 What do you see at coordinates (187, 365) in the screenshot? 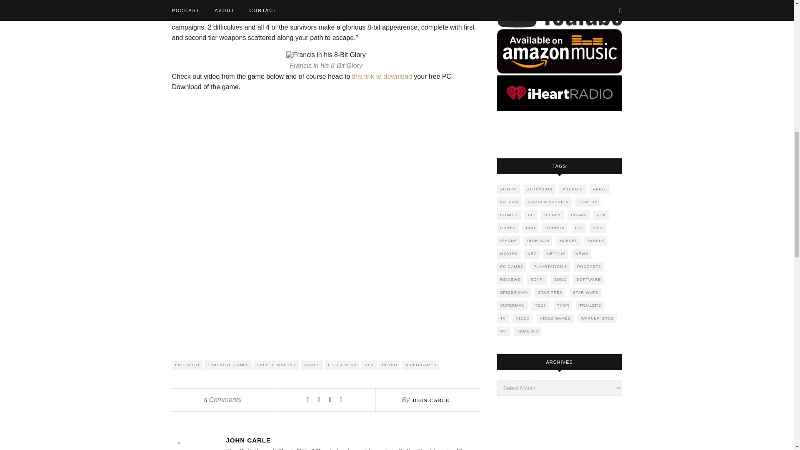
I see `ERIC RUTH` at bounding box center [187, 365].